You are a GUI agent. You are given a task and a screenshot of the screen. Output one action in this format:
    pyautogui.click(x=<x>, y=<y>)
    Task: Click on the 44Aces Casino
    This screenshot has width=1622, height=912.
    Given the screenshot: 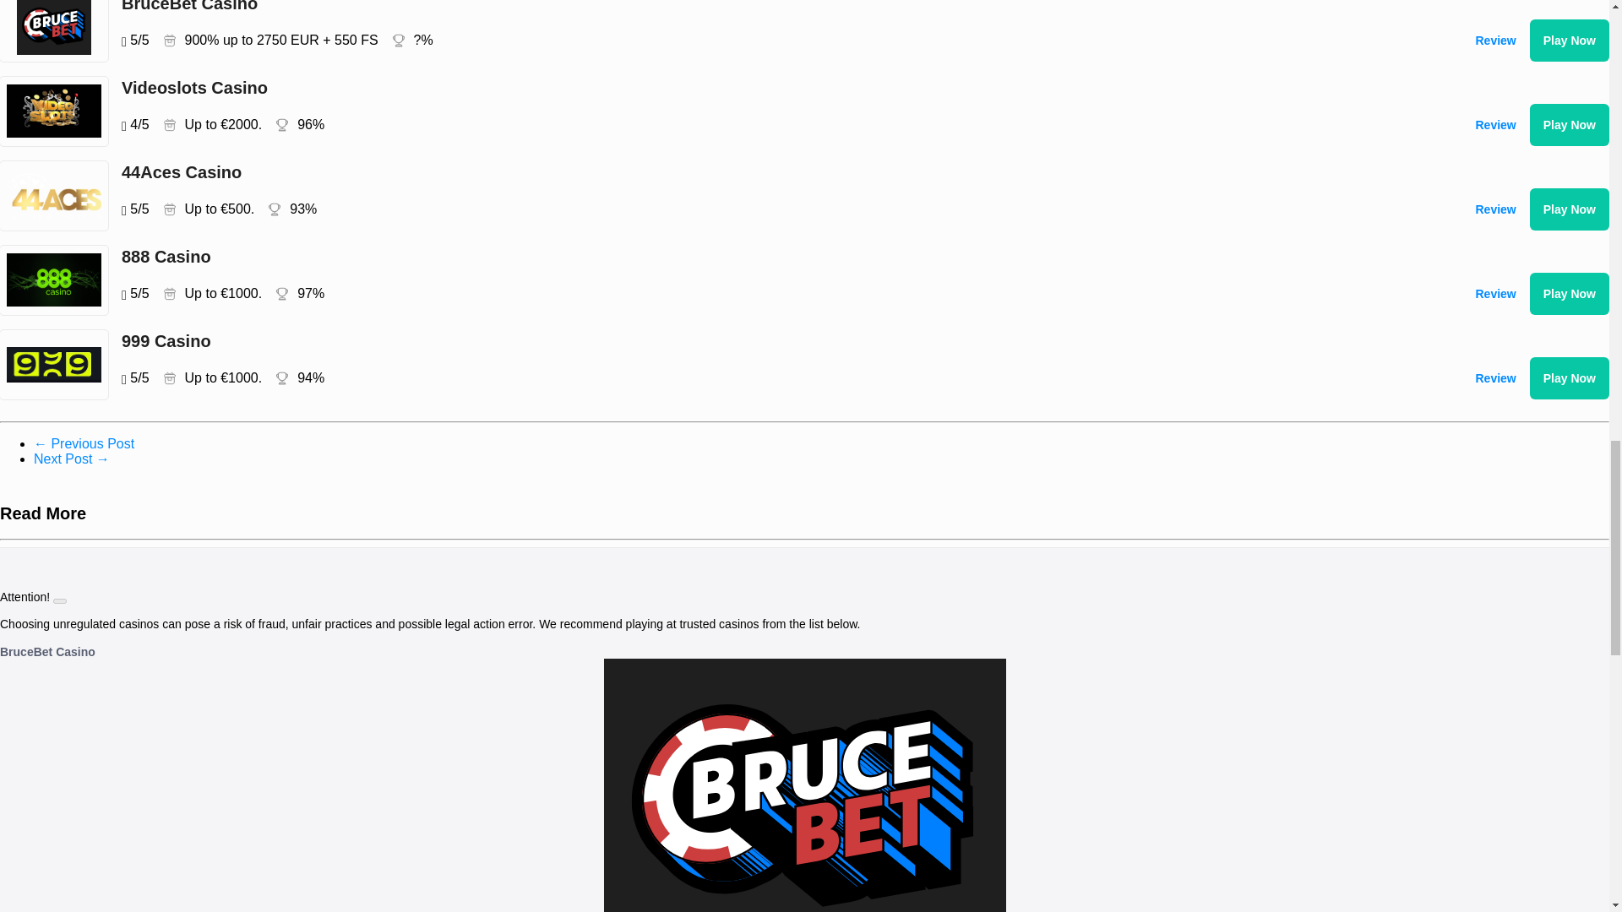 What is the action you would take?
    pyautogui.click(x=759, y=172)
    